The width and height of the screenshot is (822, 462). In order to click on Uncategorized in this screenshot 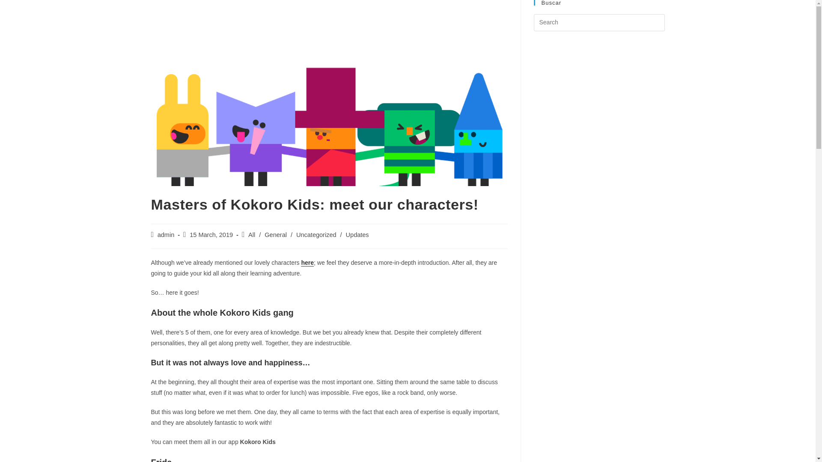, I will do `click(316, 235)`.